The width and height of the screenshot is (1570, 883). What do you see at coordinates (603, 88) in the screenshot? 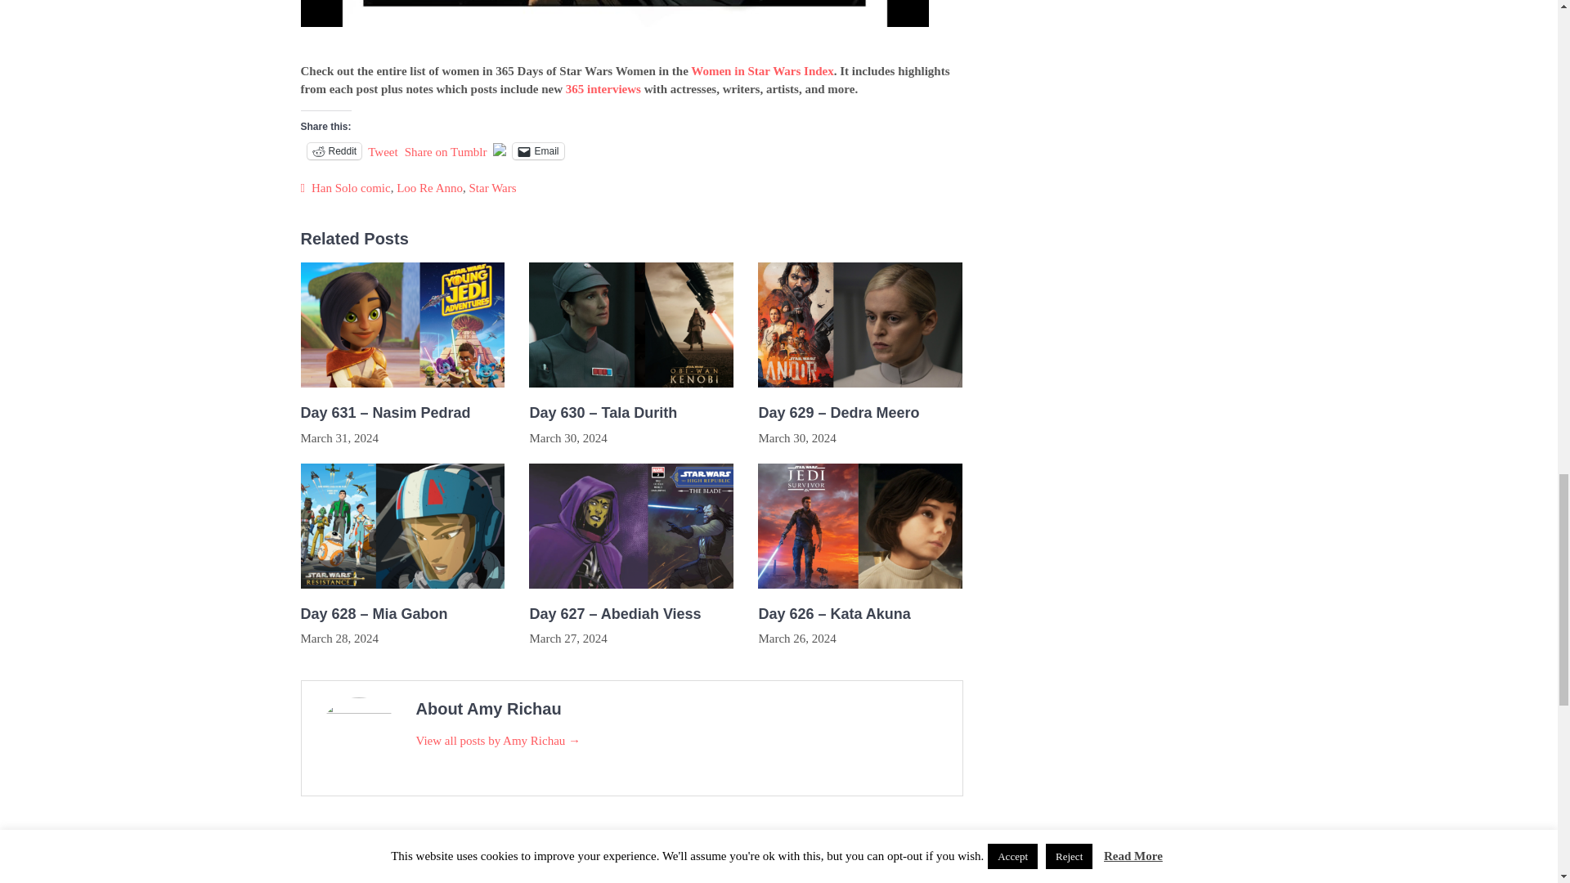
I see `365 interviews` at bounding box center [603, 88].